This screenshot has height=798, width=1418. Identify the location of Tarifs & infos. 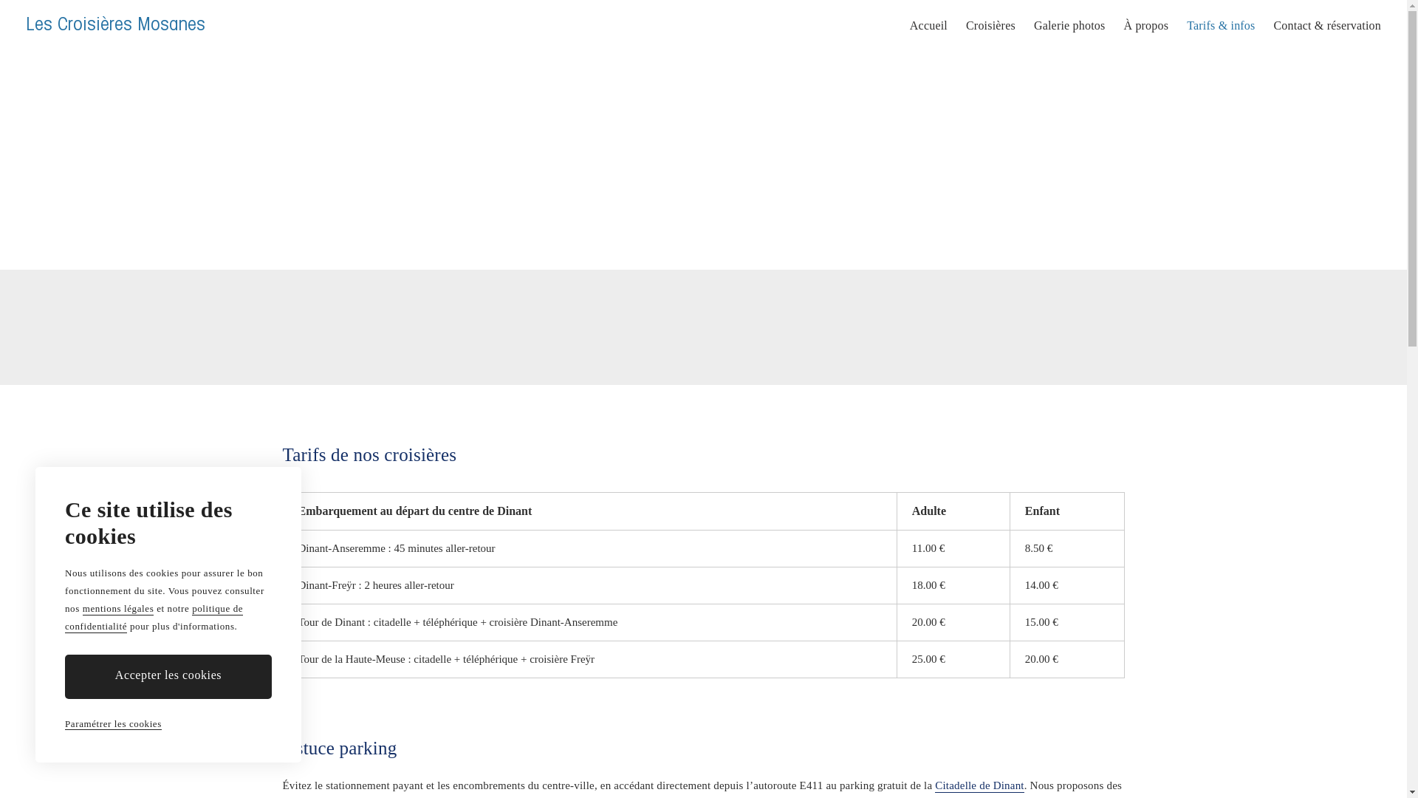
(1221, 26).